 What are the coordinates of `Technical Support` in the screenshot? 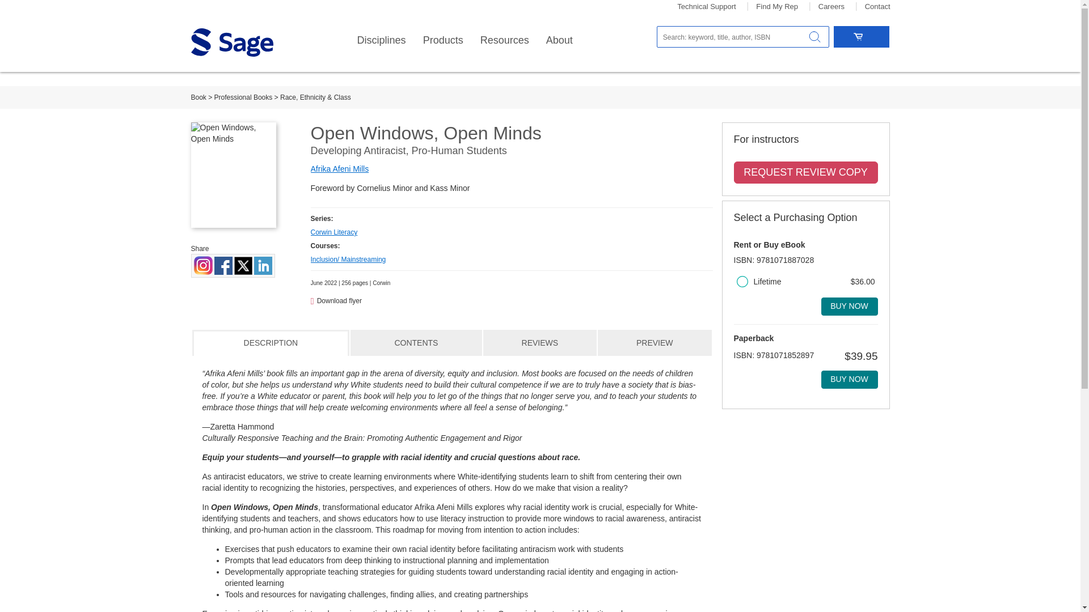 It's located at (707, 7).